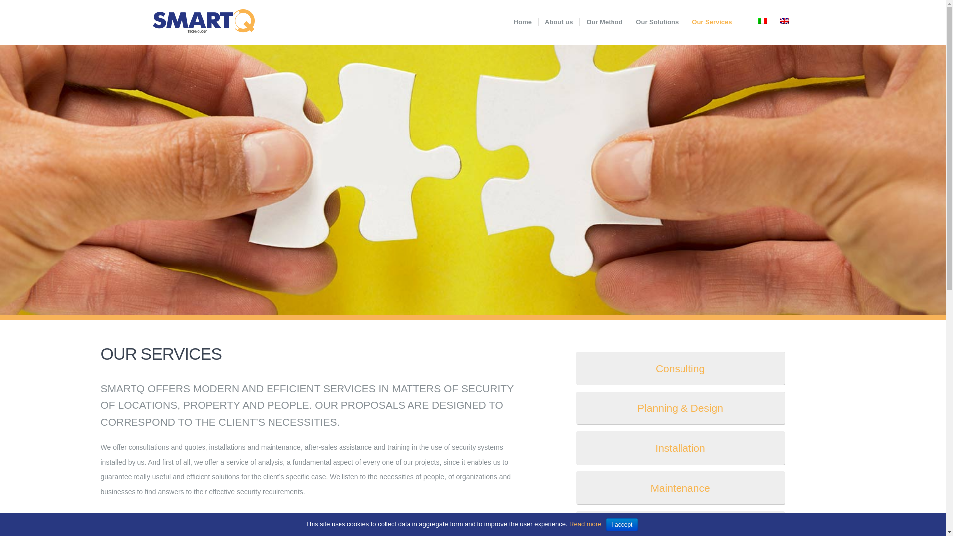 Image resolution: width=953 pixels, height=536 pixels. I want to click on Our Method, so click(604, 22).